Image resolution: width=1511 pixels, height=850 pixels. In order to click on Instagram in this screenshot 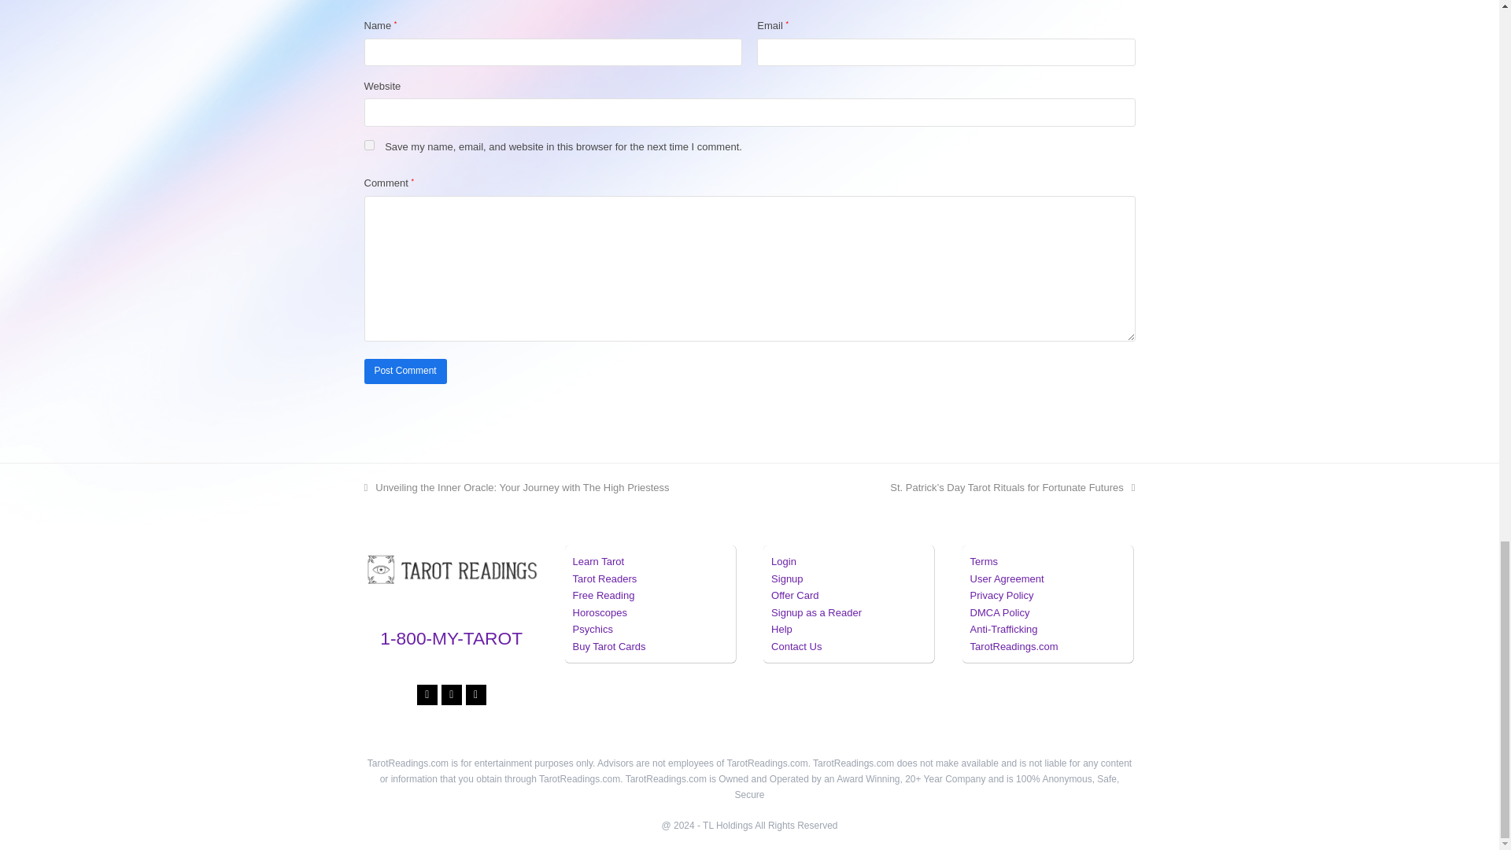, I will do `click(452, 695)`.